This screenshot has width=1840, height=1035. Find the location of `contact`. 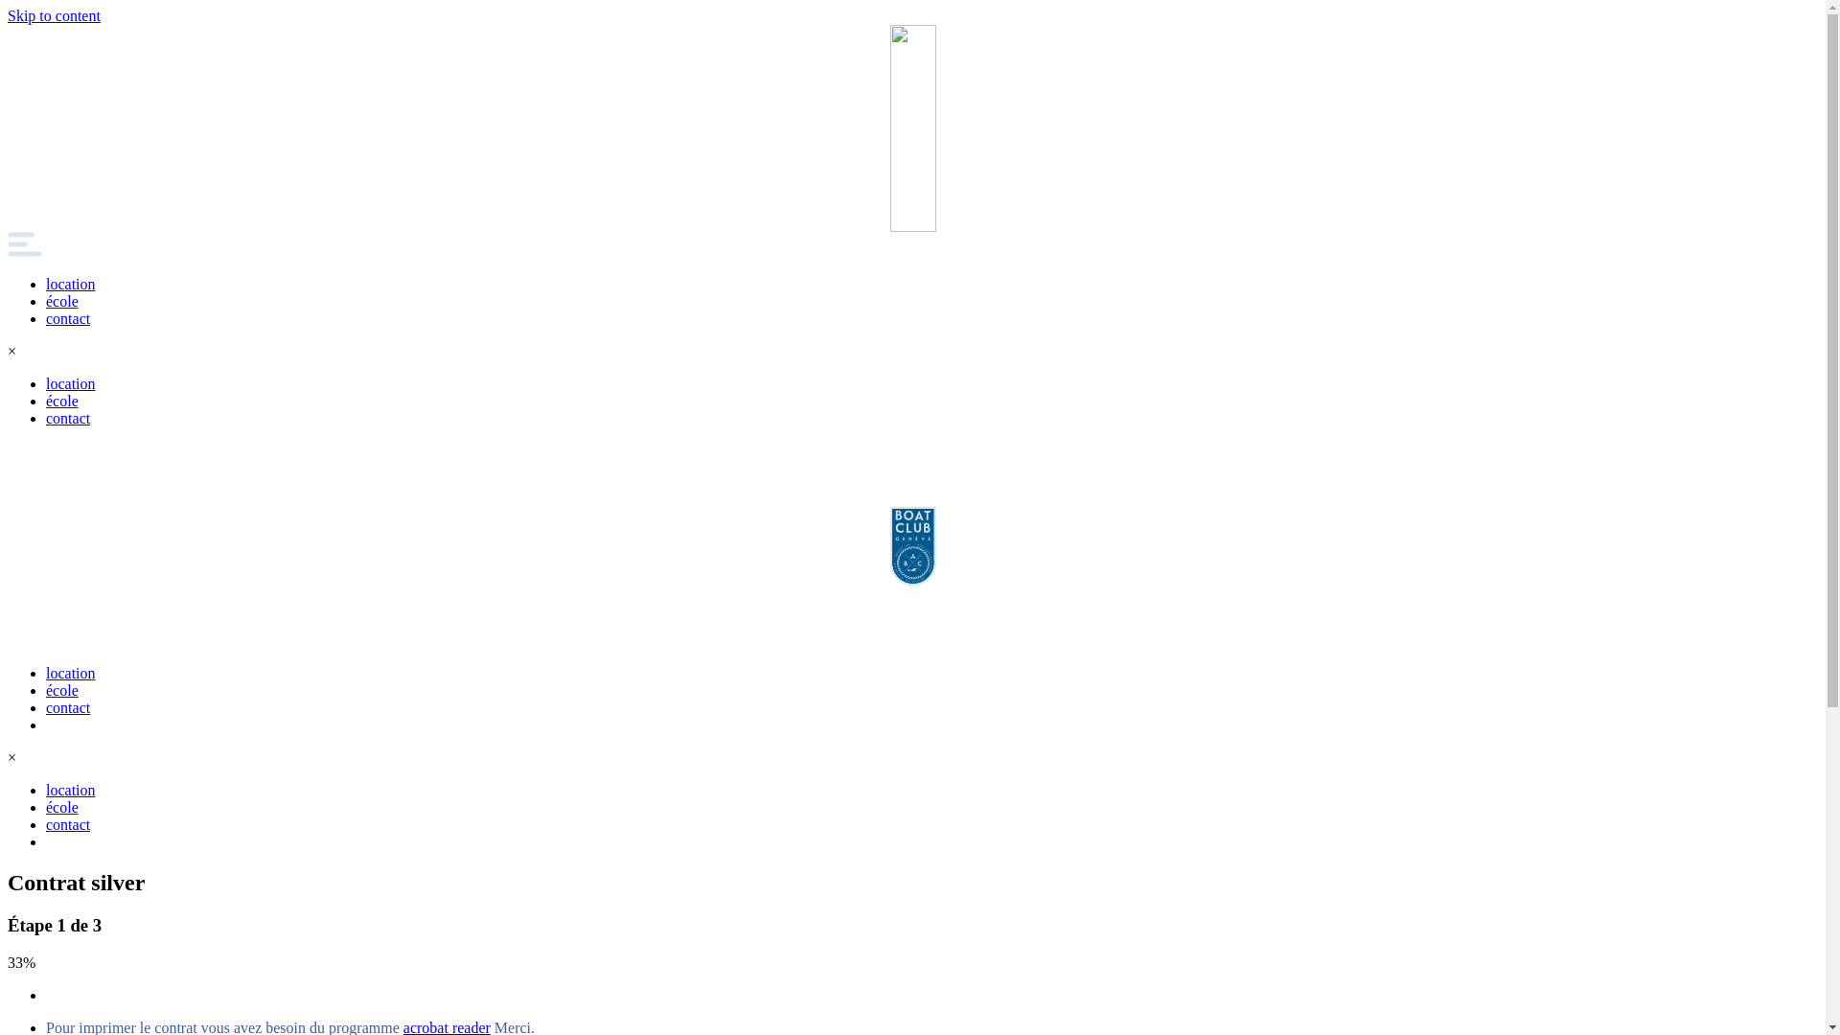

contact is located at coordinates (68, 707).